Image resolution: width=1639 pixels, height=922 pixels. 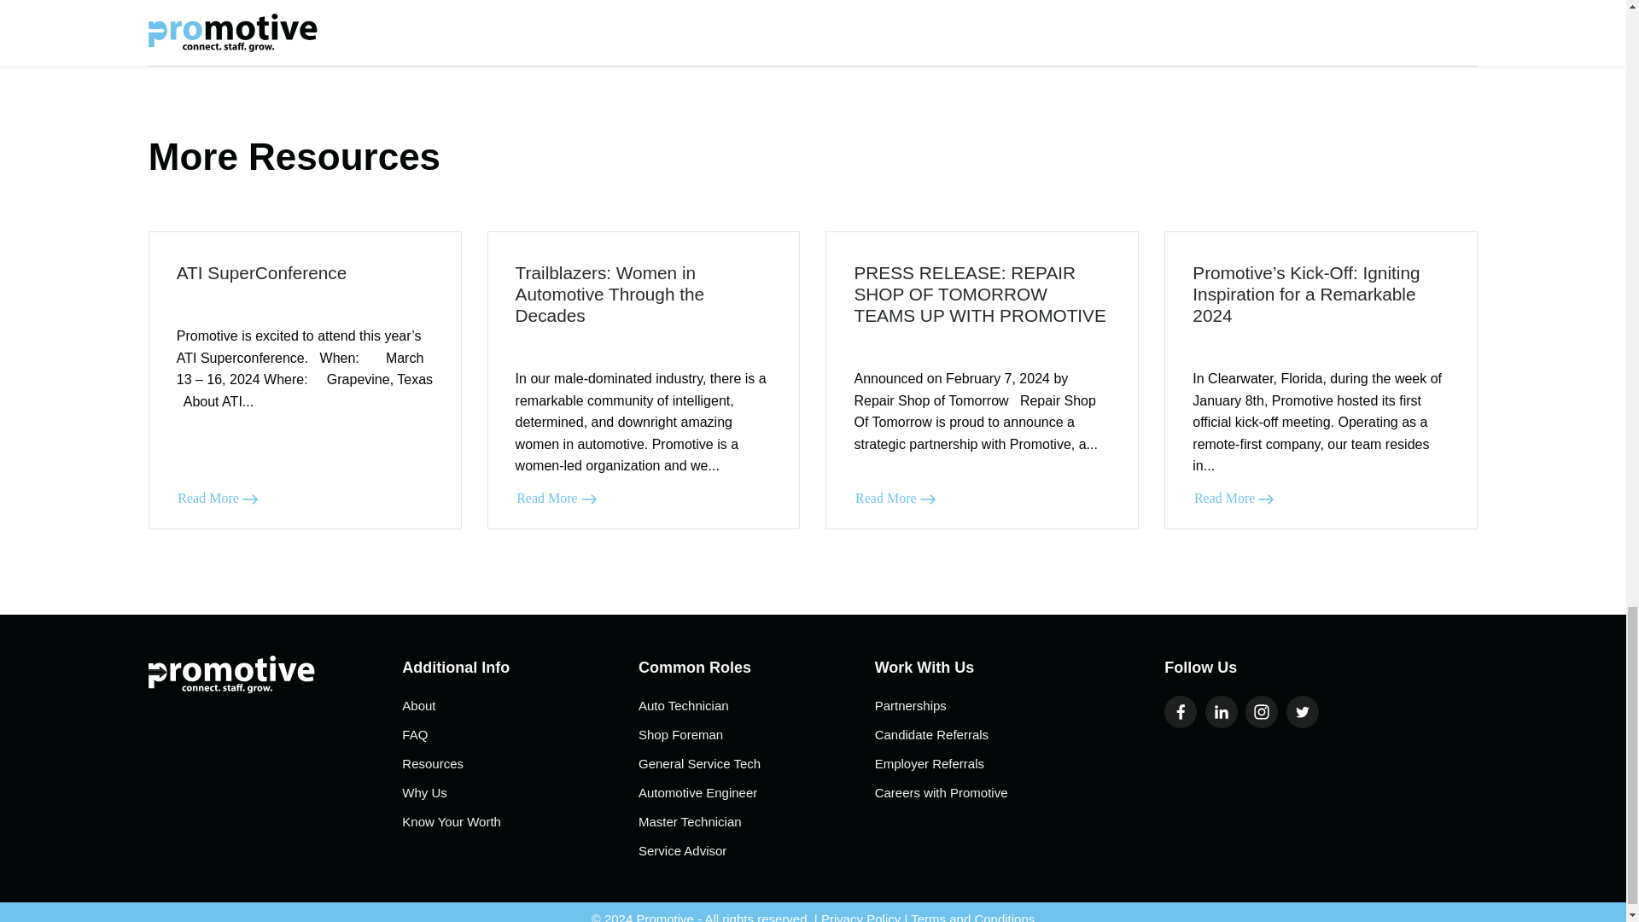 What do you see at coordinates (993, 706) in the screenshot?
I see `Partnerships` at bounding box center [993, 706].